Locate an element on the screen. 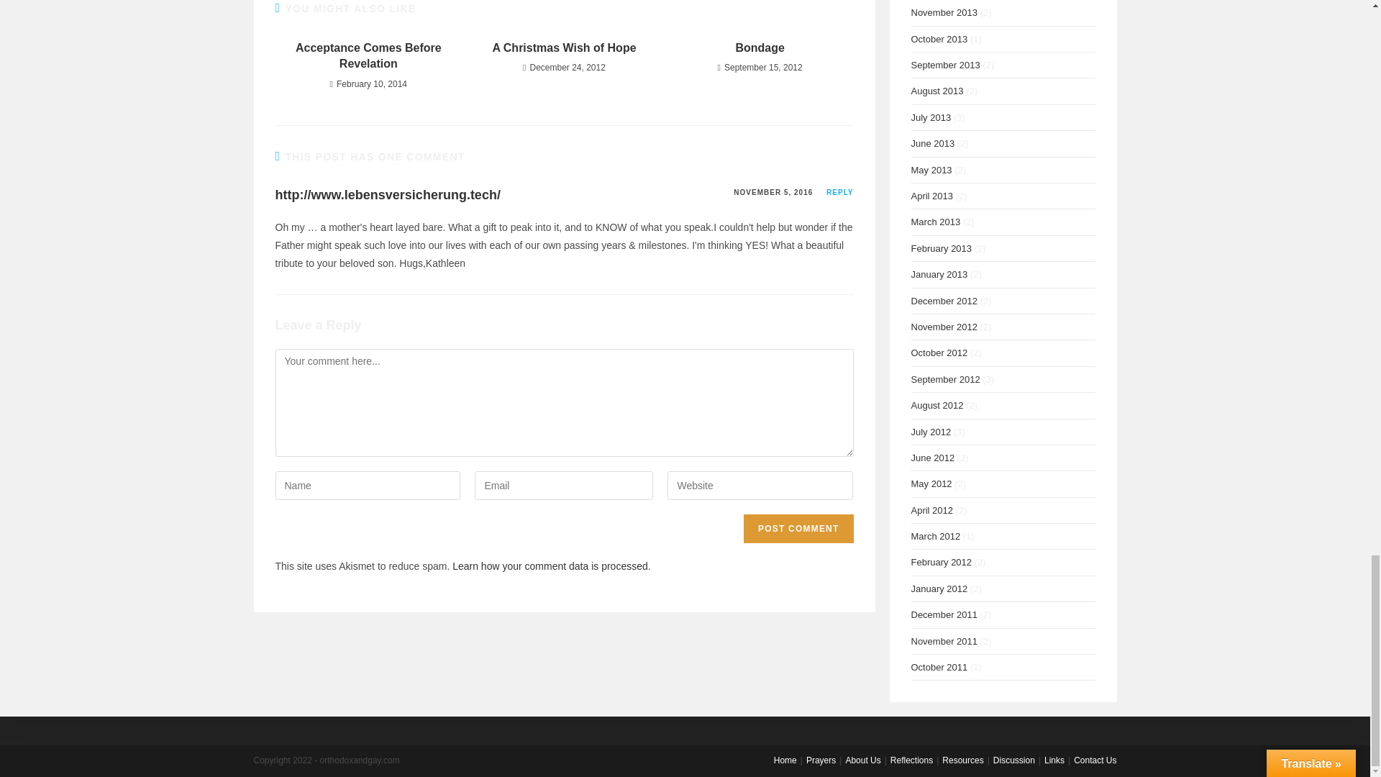 The height and width of the screenshot is (777, 1381). Bondage is located at coordinates (760, 47).